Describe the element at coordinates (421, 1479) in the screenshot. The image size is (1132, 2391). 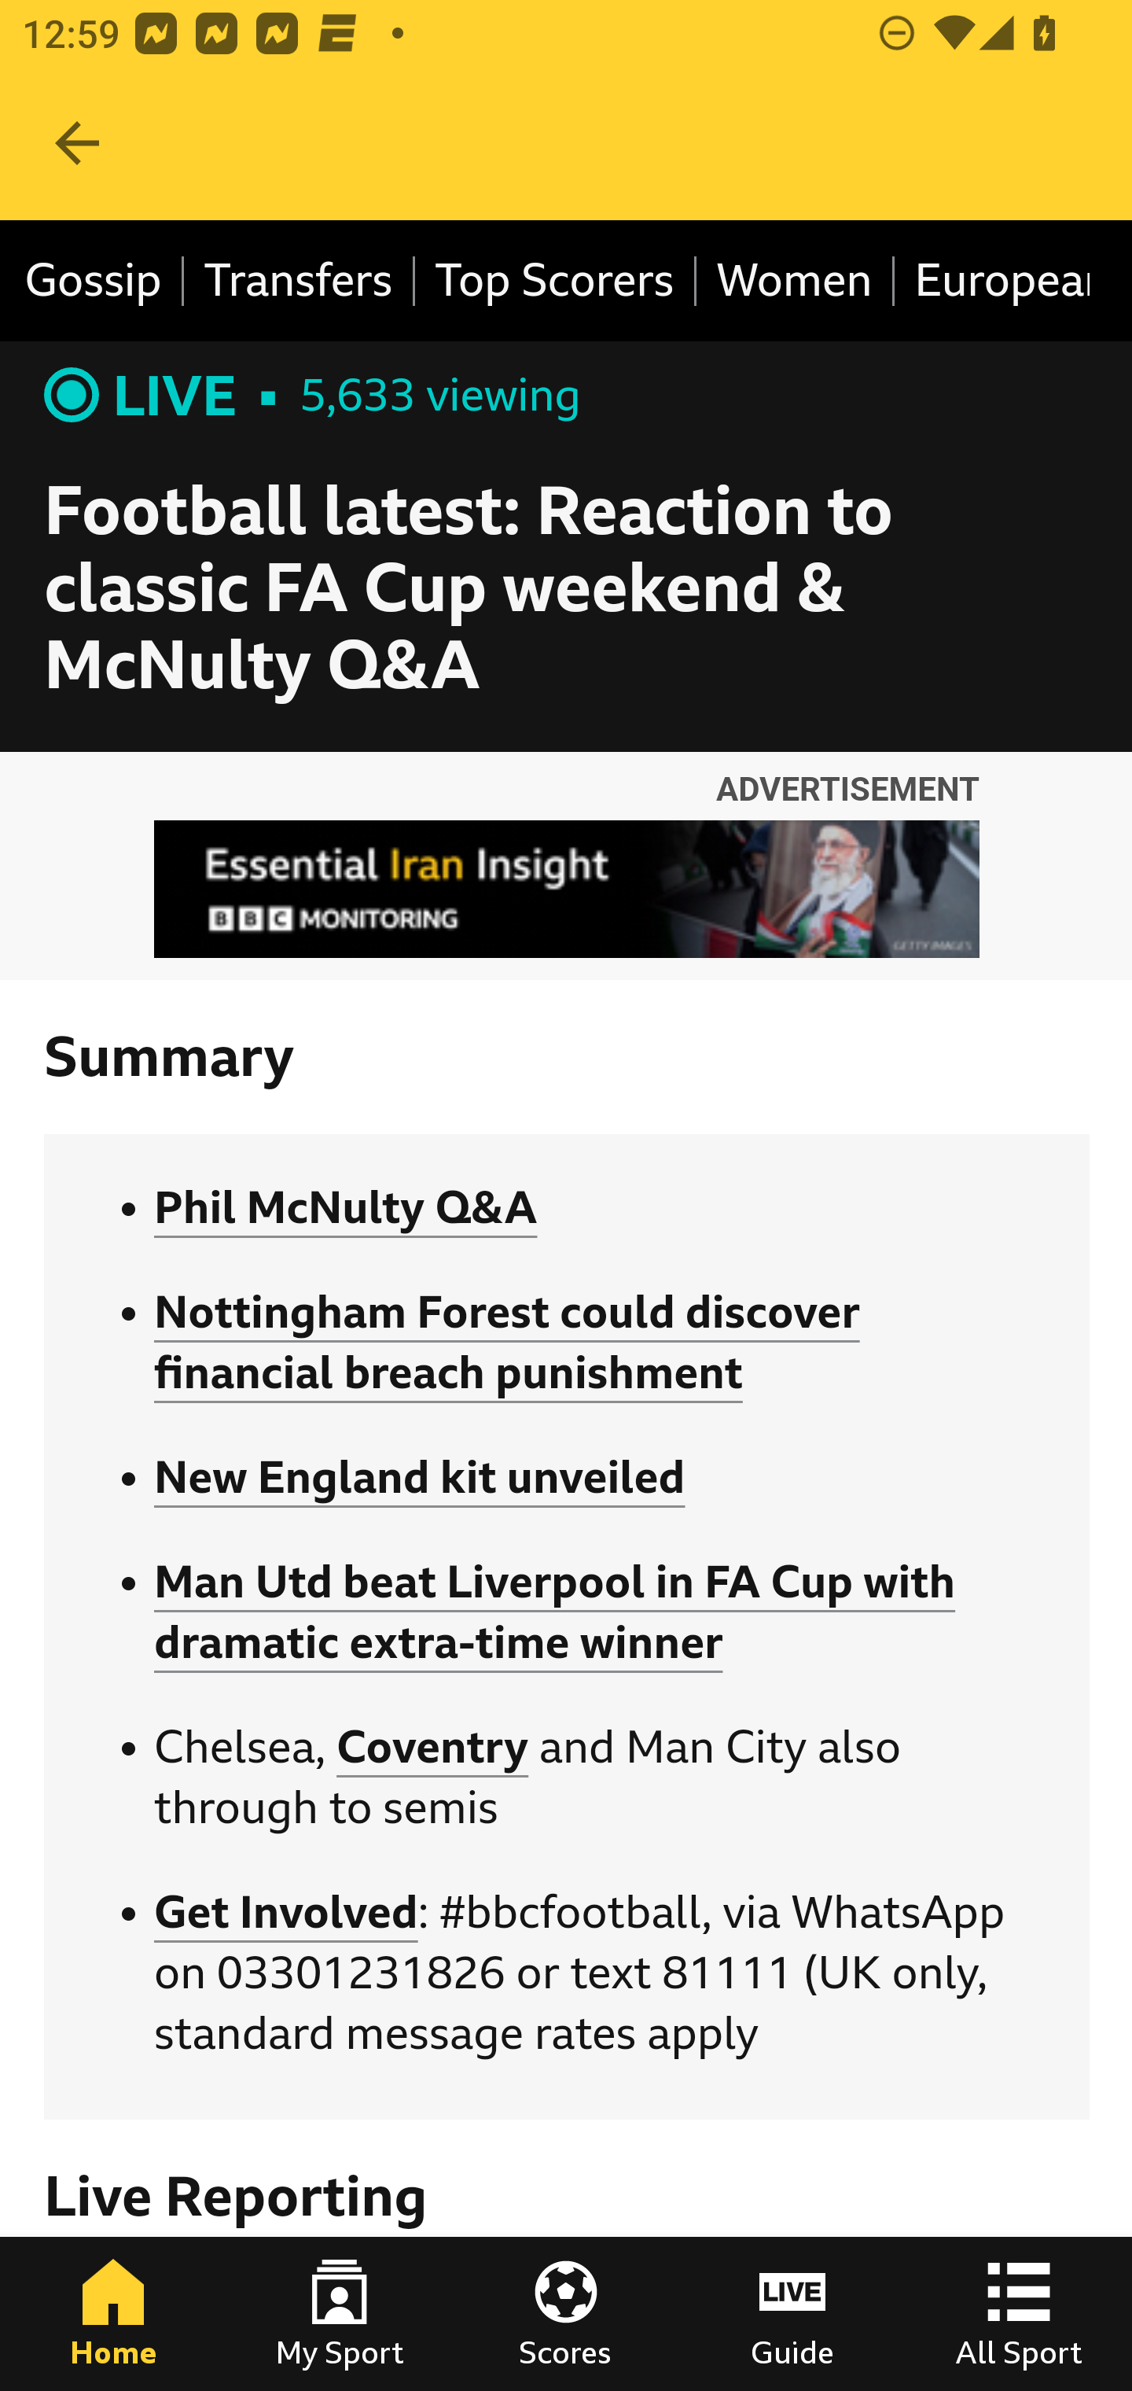
I see `New England kit unveiled` at that location.